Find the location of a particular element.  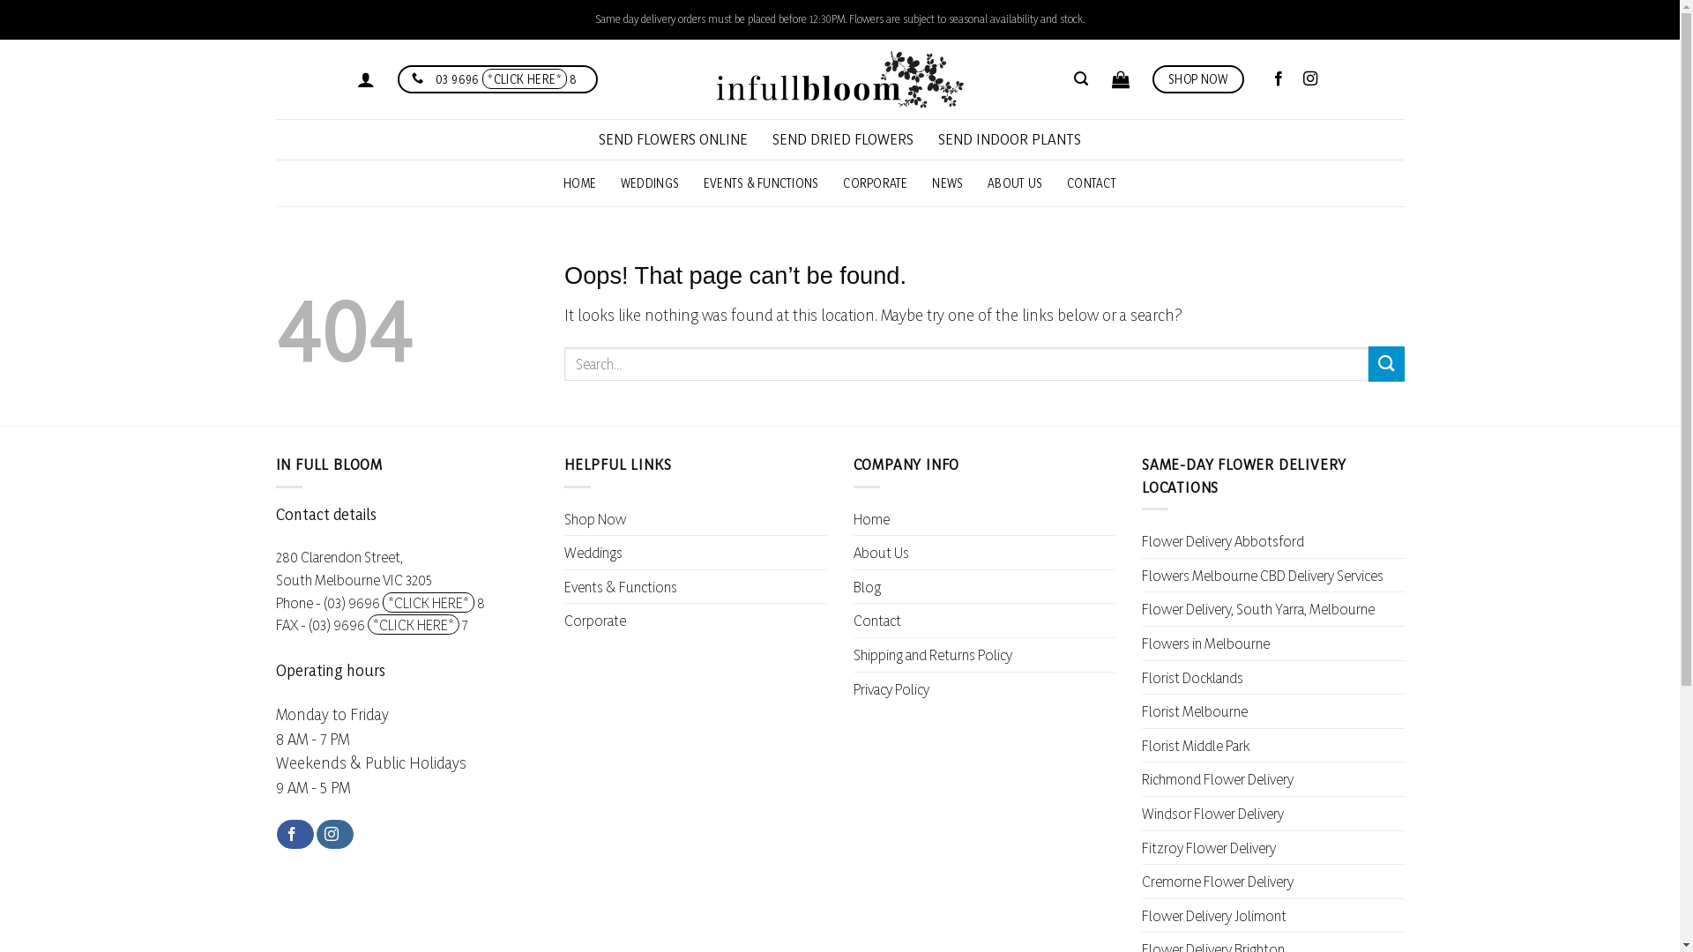

NEWS is located at coordinates (947, 183).